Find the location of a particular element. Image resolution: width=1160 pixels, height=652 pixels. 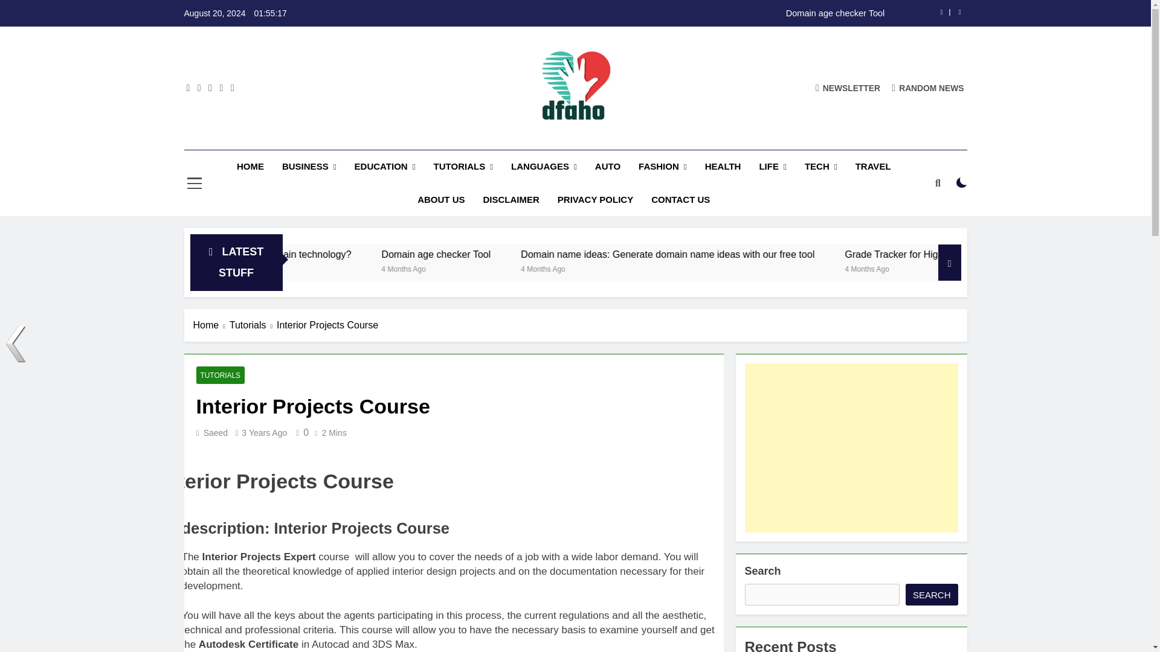

Domain age checker Tool is located at coordinates (651, 13).